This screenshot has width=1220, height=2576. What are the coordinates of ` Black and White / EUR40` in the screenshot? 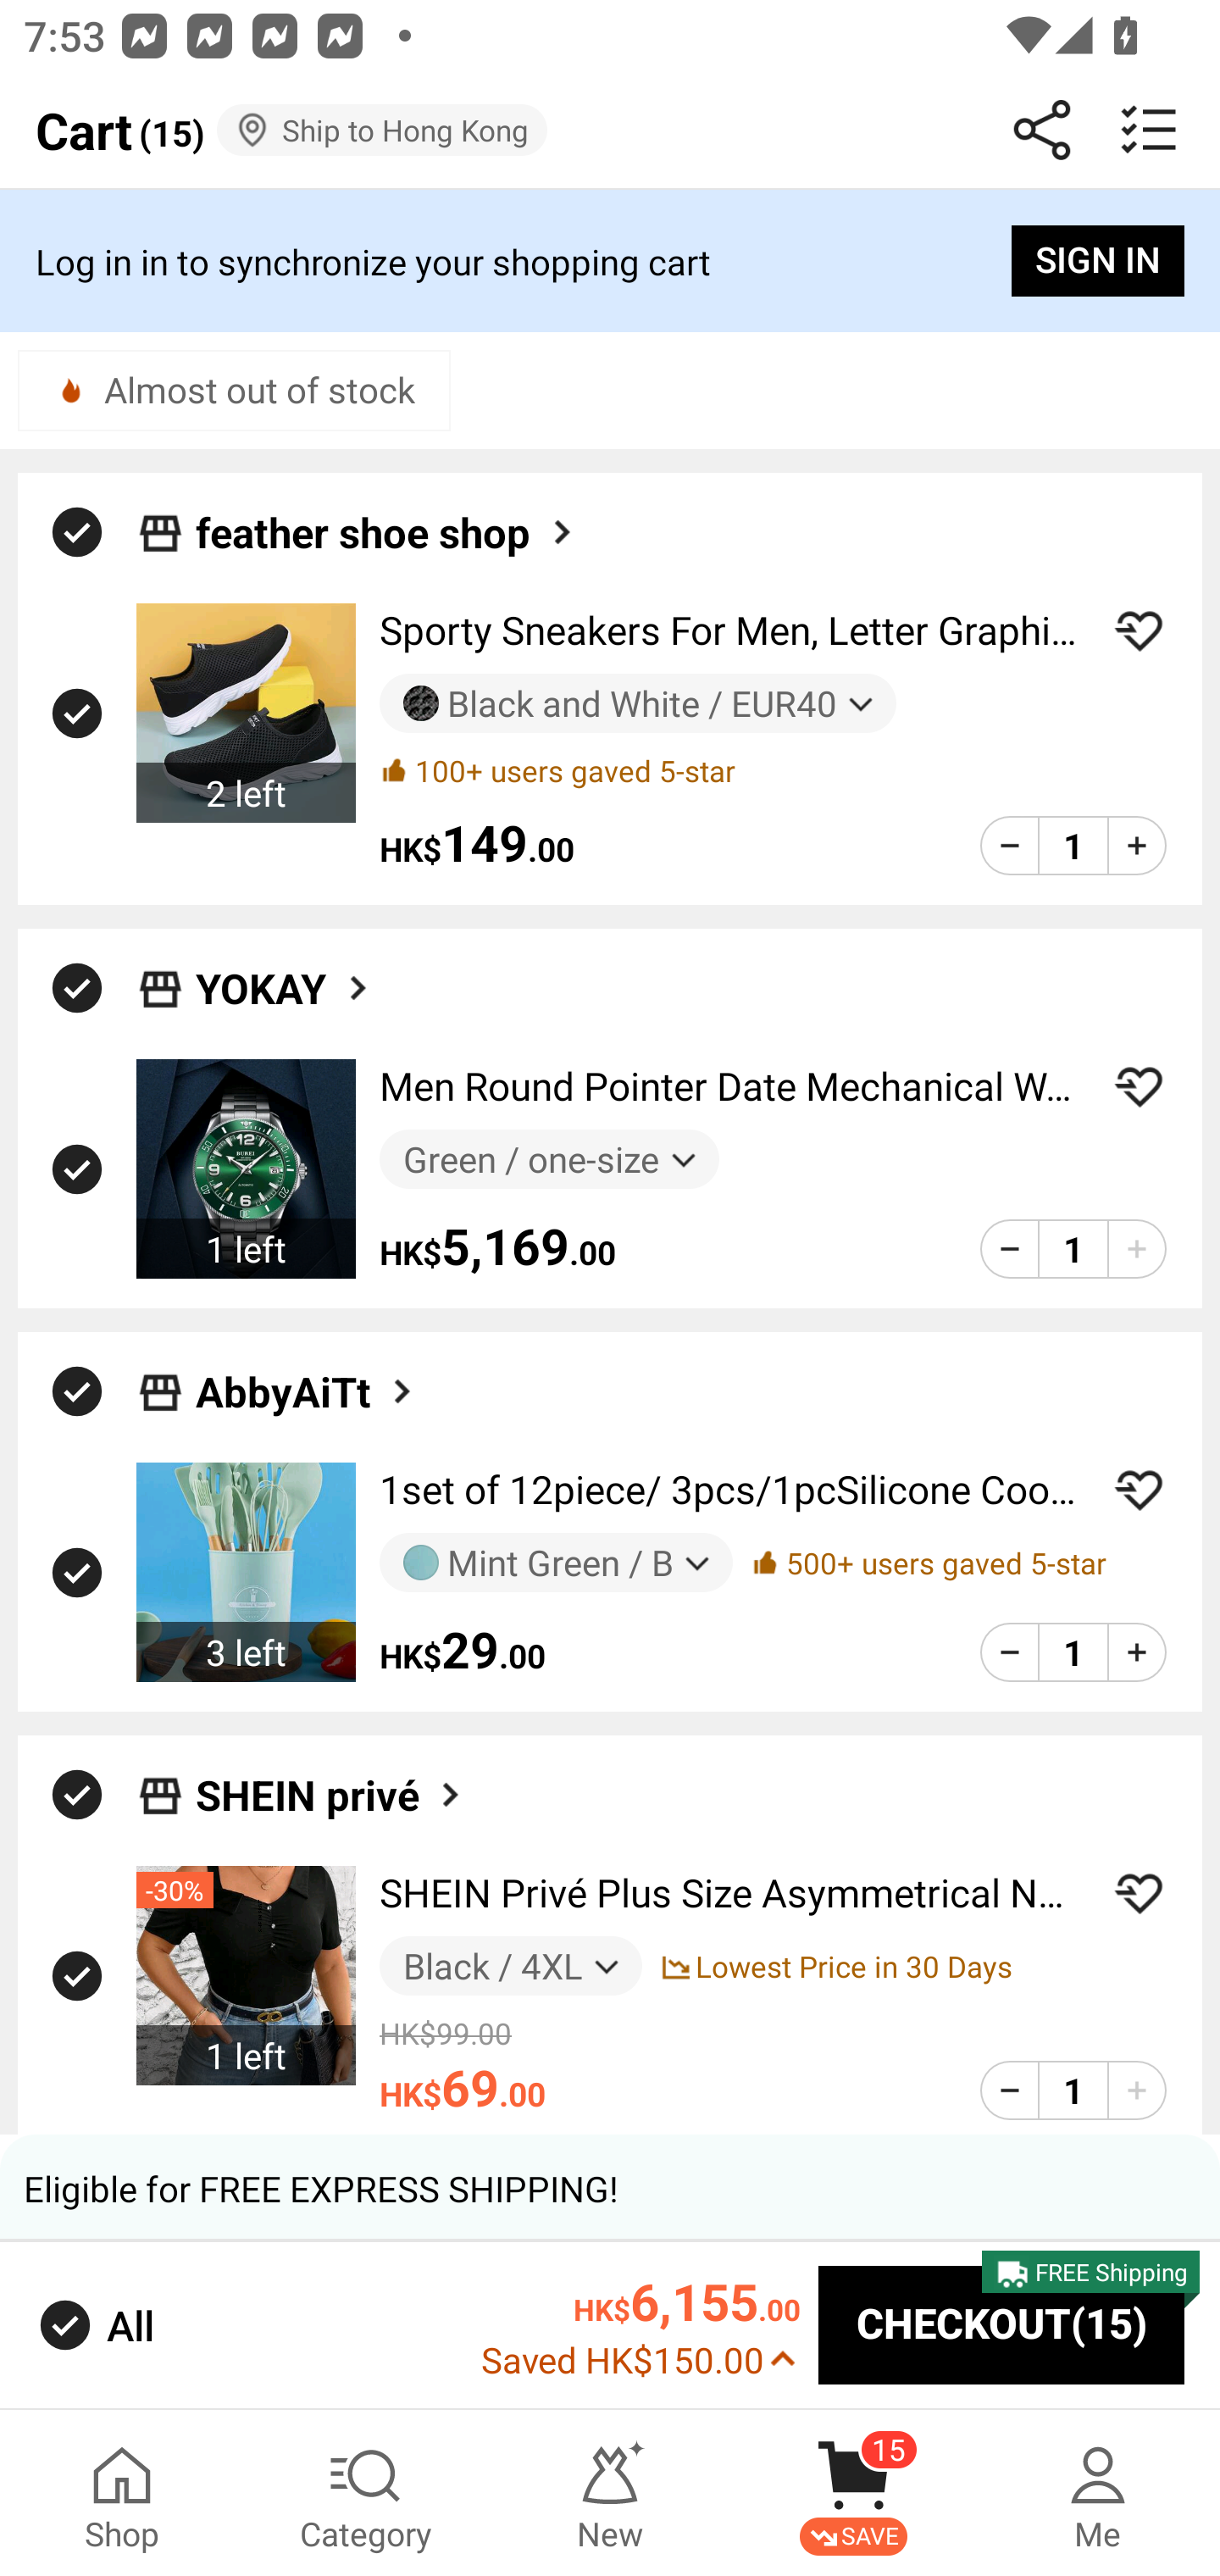 It's located at (637, 704).